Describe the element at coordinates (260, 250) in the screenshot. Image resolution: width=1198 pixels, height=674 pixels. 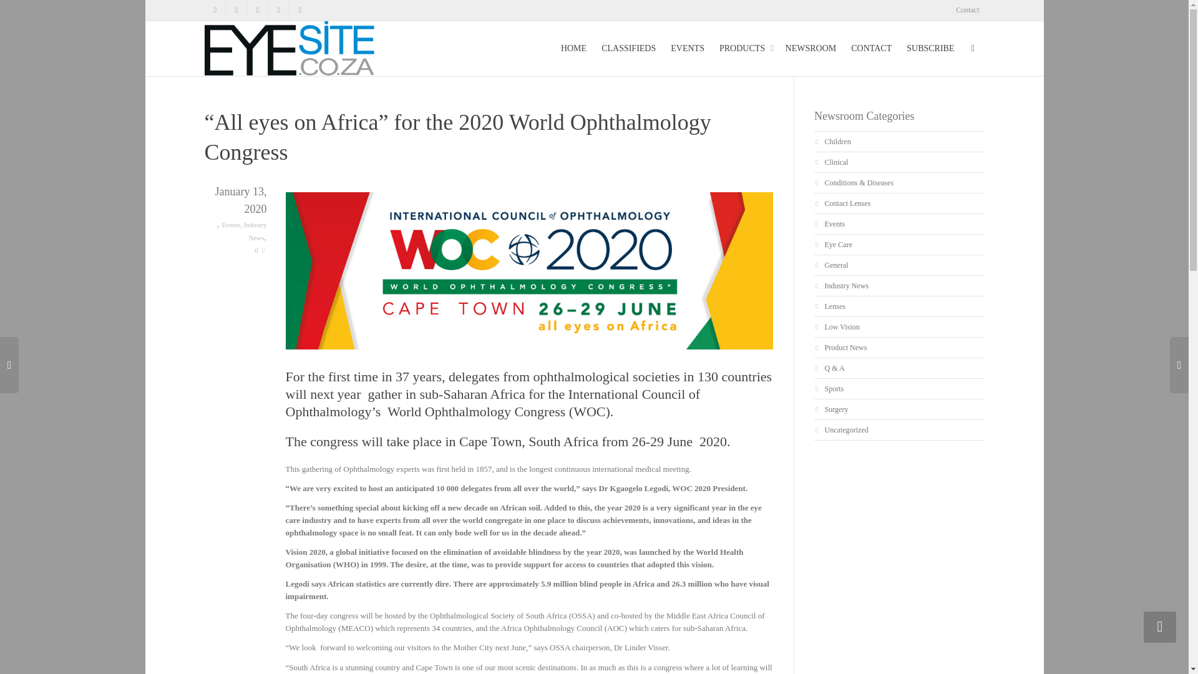
I see `0` at that location.